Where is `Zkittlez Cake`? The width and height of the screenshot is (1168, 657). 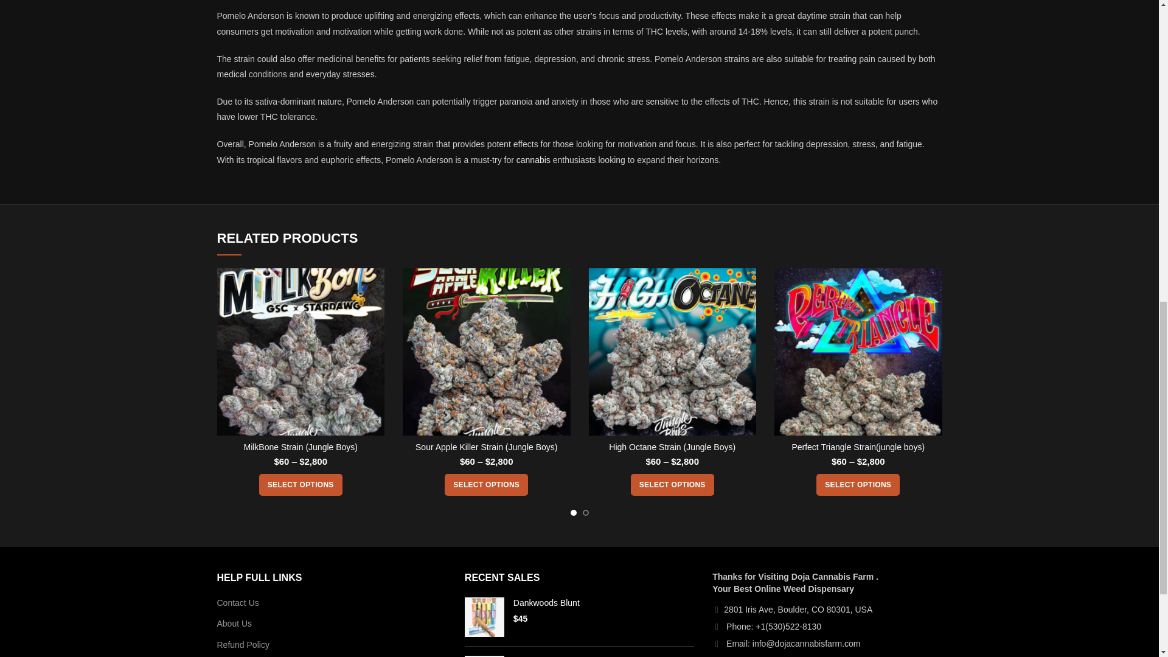 Zkittlez Cake is located at coordinates (484, 656).